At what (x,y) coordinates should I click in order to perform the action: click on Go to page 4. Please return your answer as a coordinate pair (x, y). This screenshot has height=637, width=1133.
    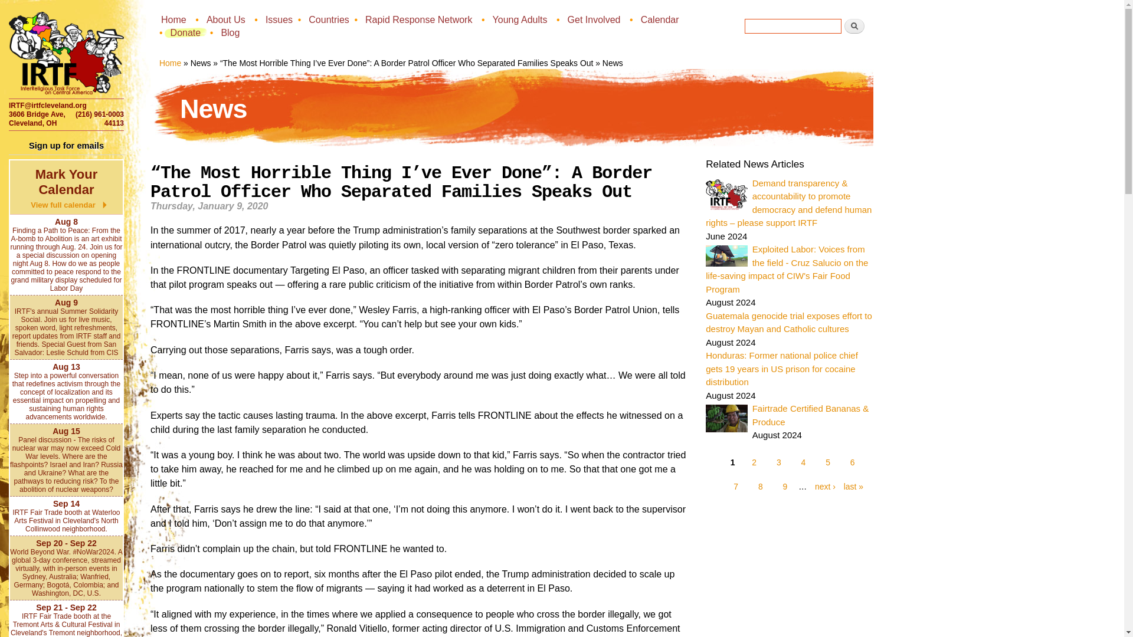
    Looking at the image, I should click on (803, 462).